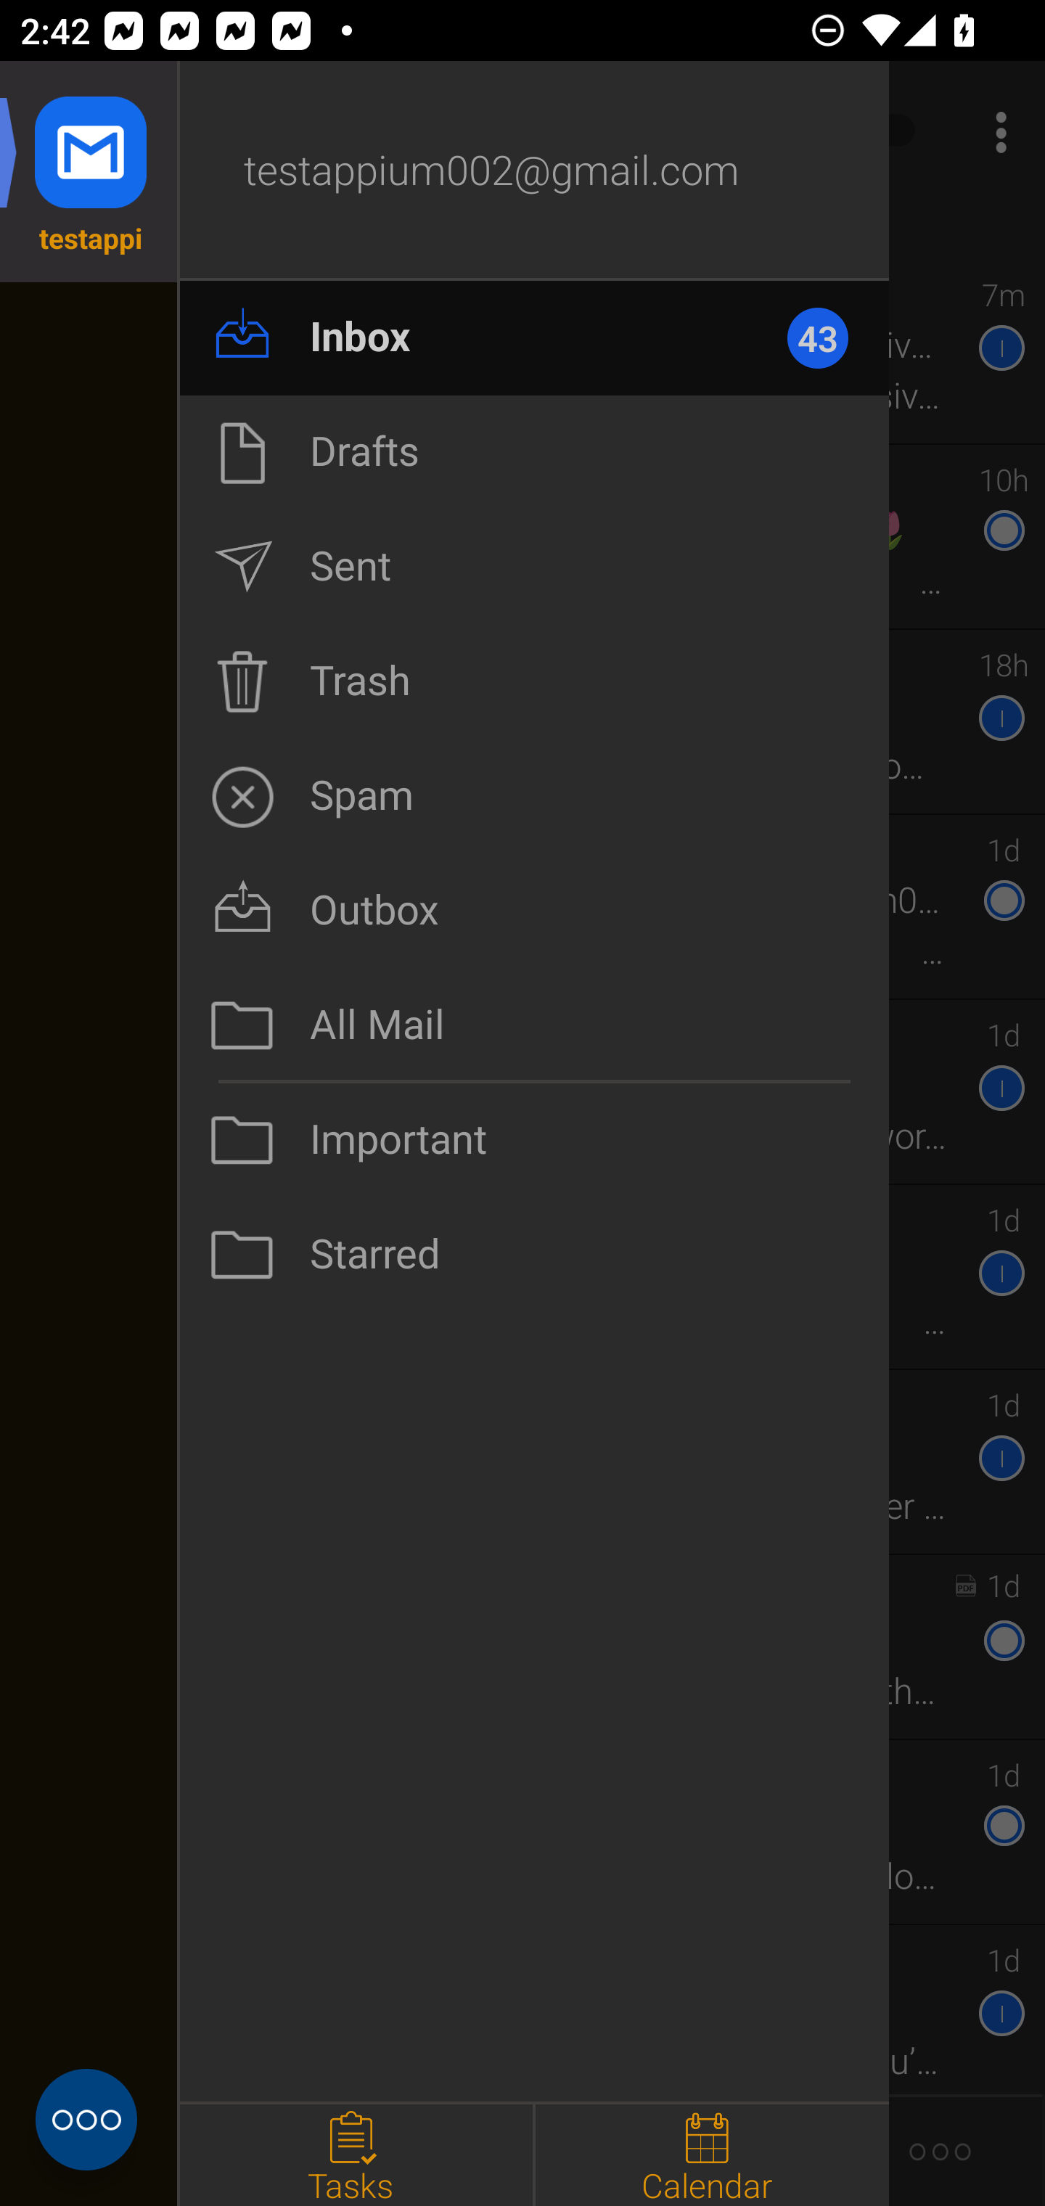 The image size is (1045, 2206). I want to click on Tasks, so click(356, 2155).